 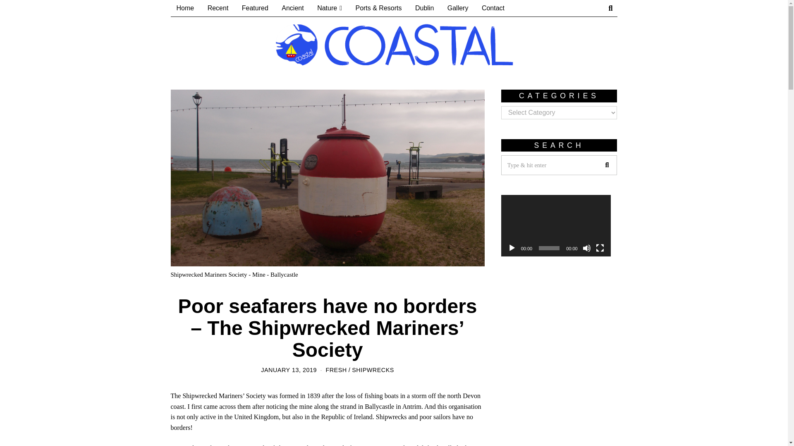 What do you see at coordinates (512, 248) in the screenshot?
I see `Play` at bounding box center [512, 248].